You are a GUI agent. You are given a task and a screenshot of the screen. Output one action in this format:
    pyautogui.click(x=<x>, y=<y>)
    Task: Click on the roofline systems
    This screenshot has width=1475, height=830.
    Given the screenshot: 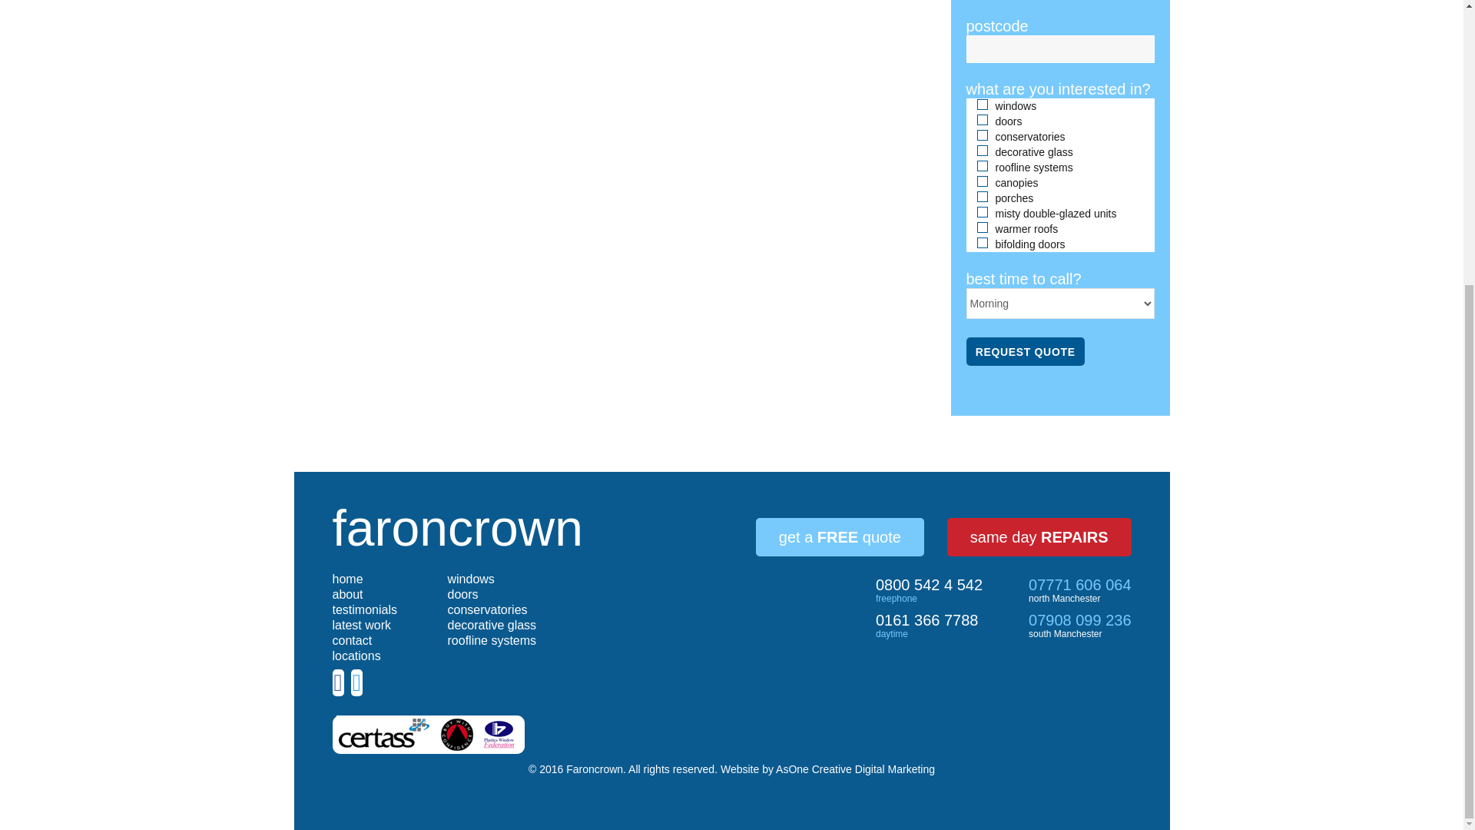 What is the action you would take?
    pyautogui.click(x=982, y=166)
    